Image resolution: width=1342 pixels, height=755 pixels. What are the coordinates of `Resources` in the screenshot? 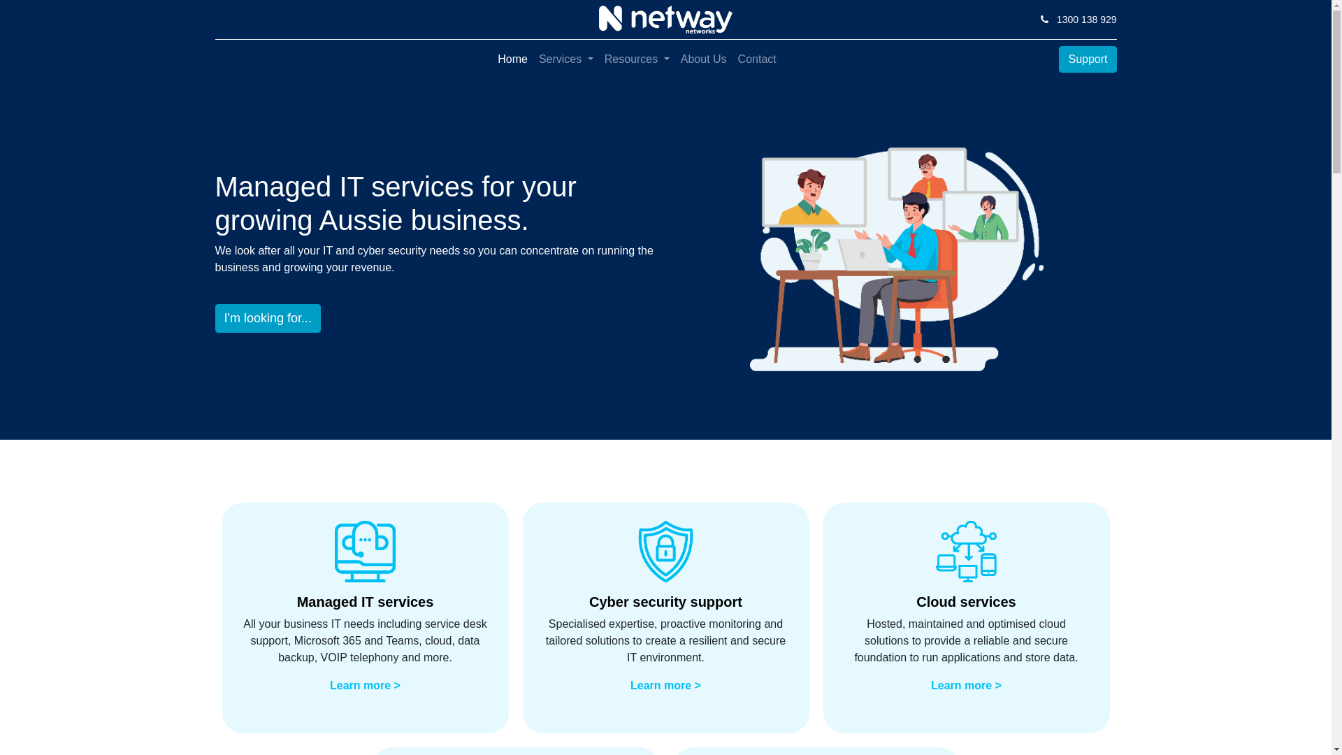 It's located at (637, 59).